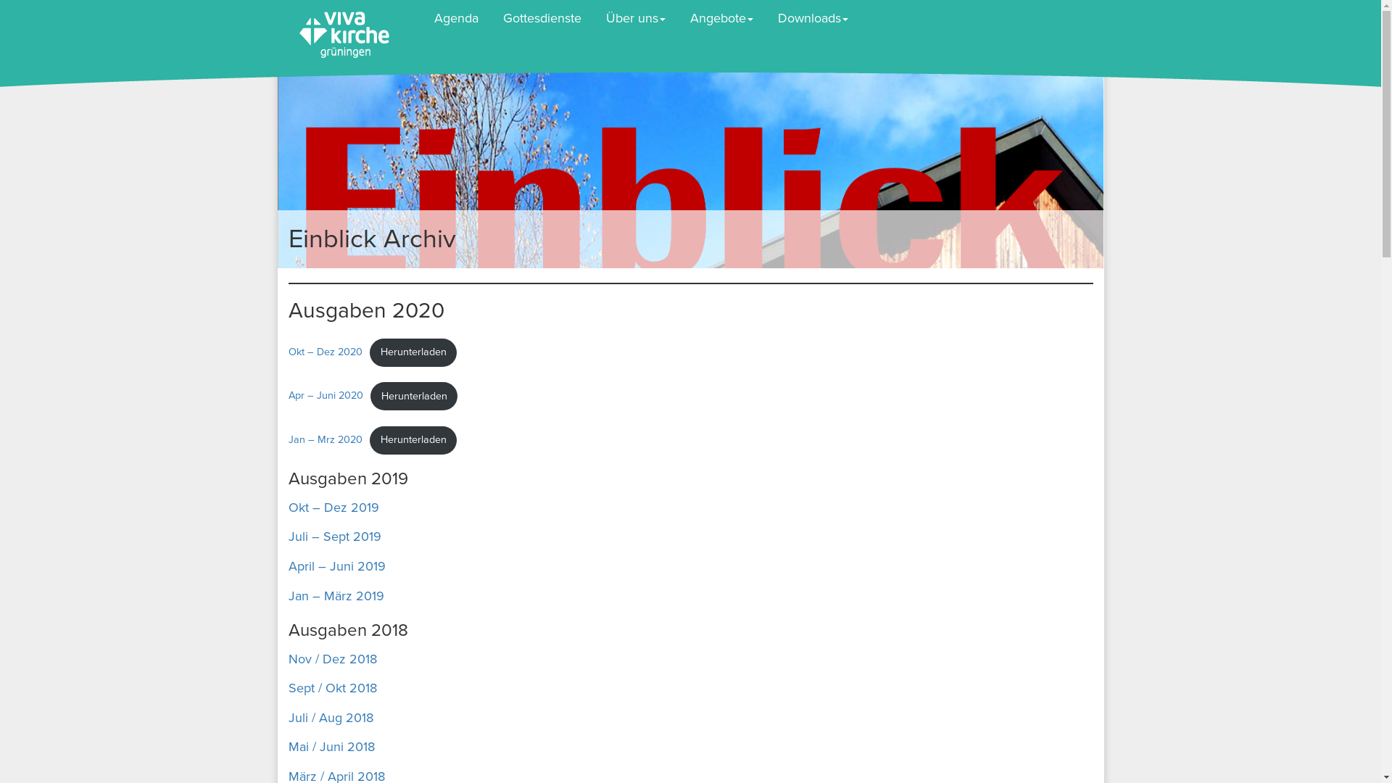  I want to click on Sept / Okt 2018, so click(333, 688).